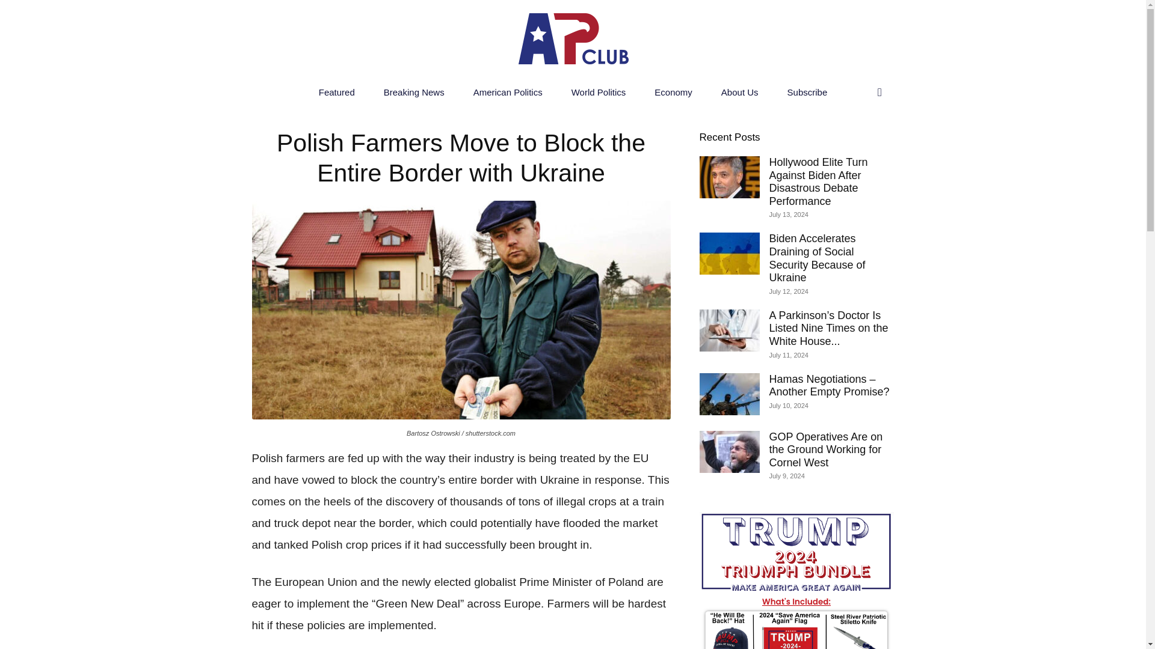 This screenshot has width=1155, height=649. What do you see at coordinates (414, 93) in the screenshot?
I see `Breaking News` at bounding box center [414, 93].